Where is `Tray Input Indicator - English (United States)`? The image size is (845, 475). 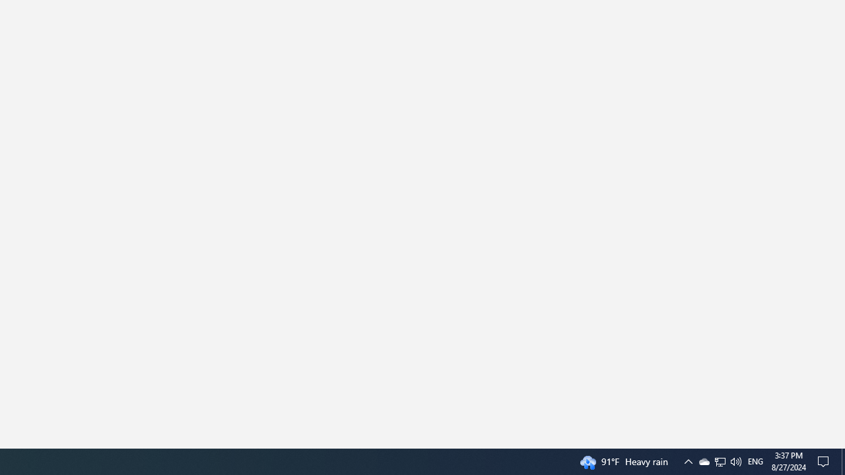
Tray Input Indicator - English (United States) is located at coordinates (755, 462).